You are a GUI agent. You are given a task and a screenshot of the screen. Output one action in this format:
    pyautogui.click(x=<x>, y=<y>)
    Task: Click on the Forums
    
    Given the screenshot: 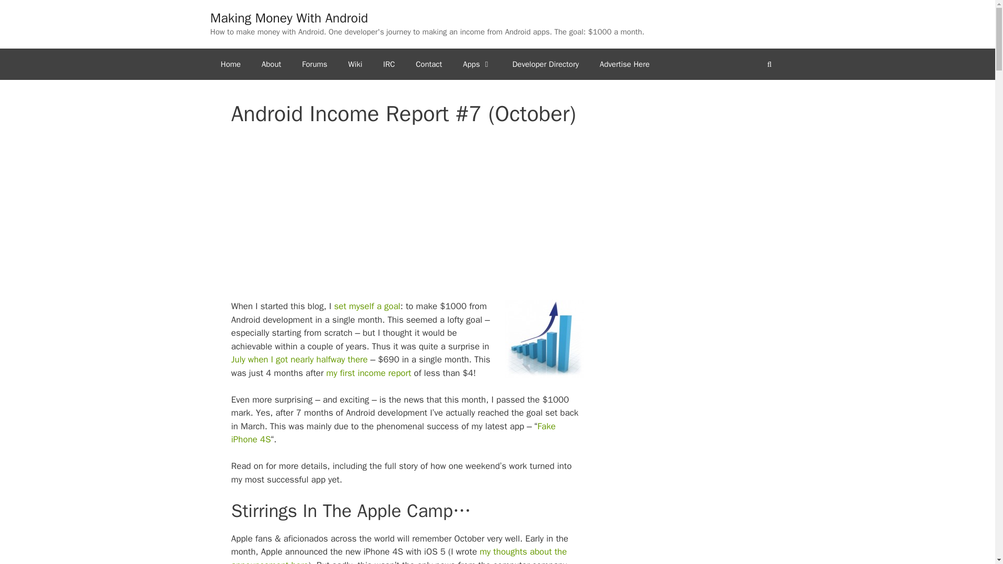 What is the action you would take?
    pyautogui.click(x=314, y=64)
    